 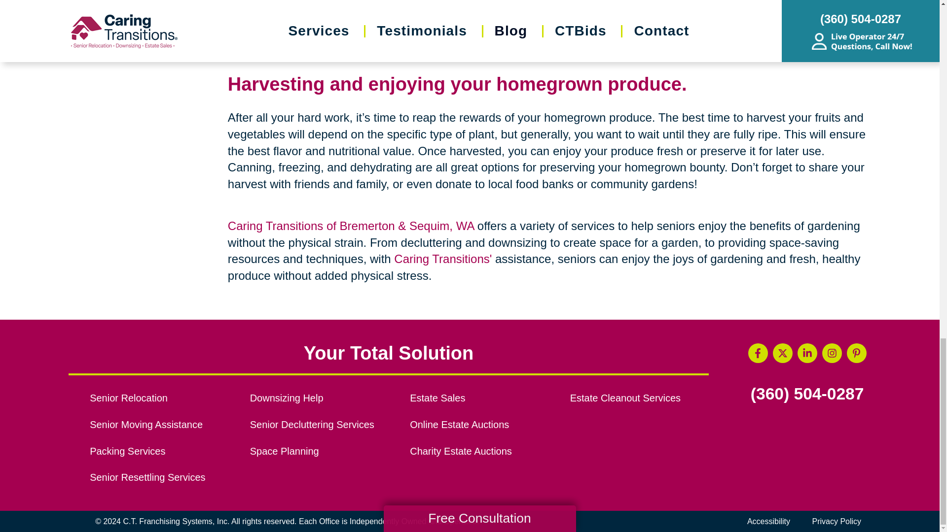 What do you see at coordinates (807, 353) in the screenshot?
I see `LinkedIn` at bounding box center [807, 353].